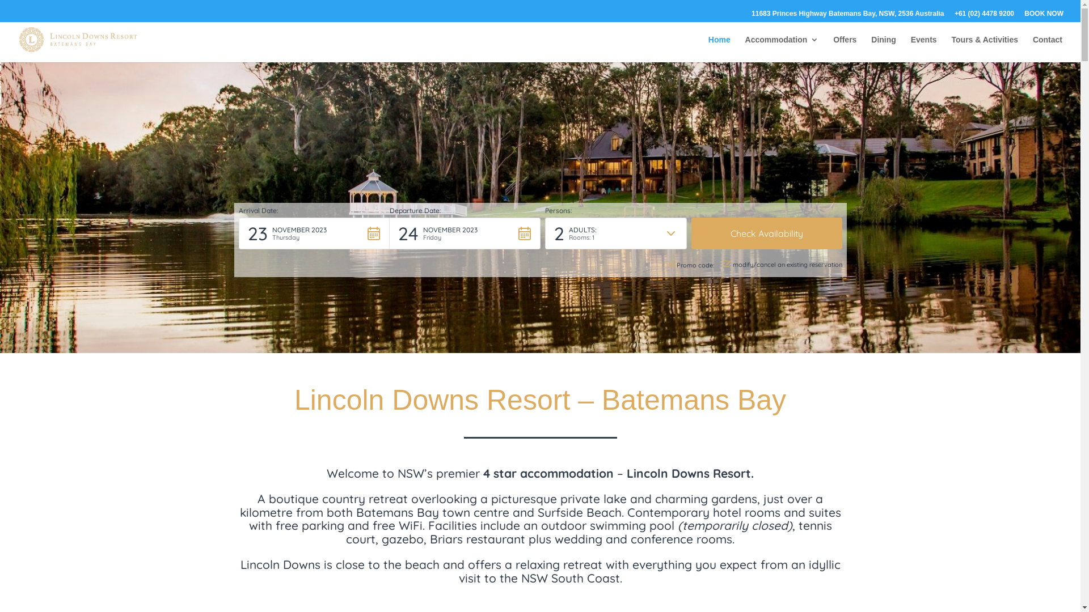 The width and height of the screenshot is (1089, 612). I want to click on Dining, so click(884, 49).